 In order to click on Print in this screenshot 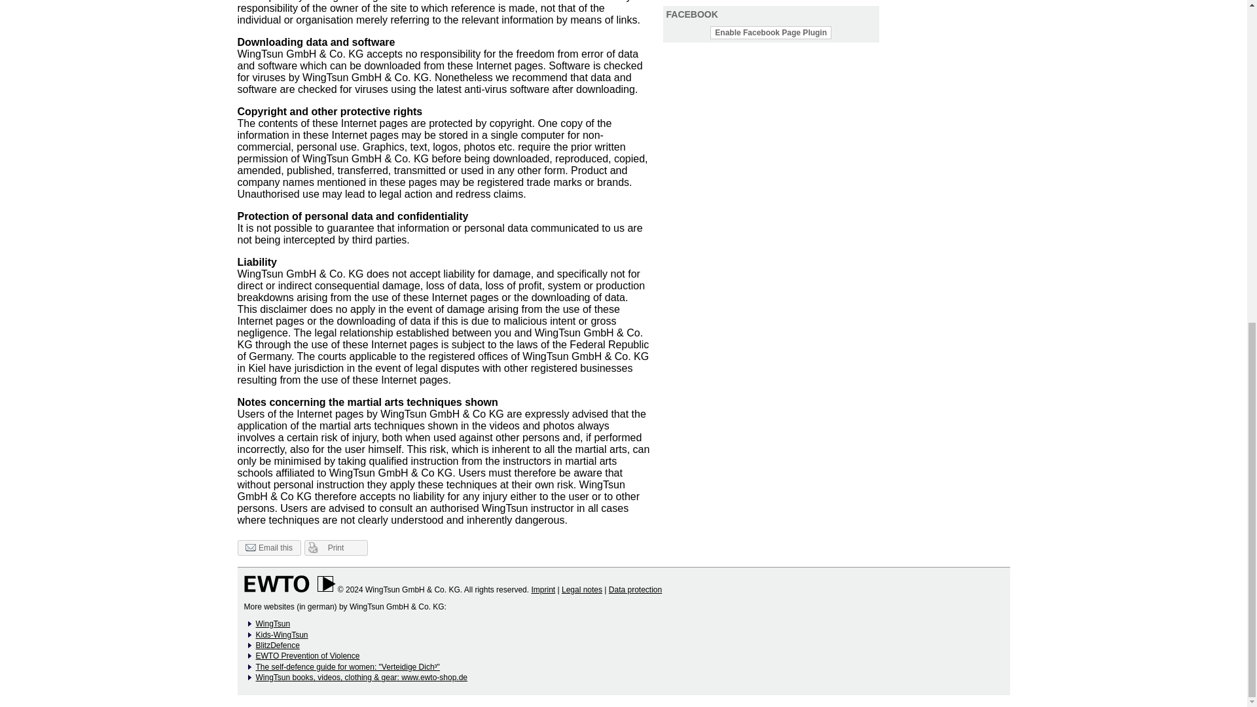, I will do `click(335, 547)`.